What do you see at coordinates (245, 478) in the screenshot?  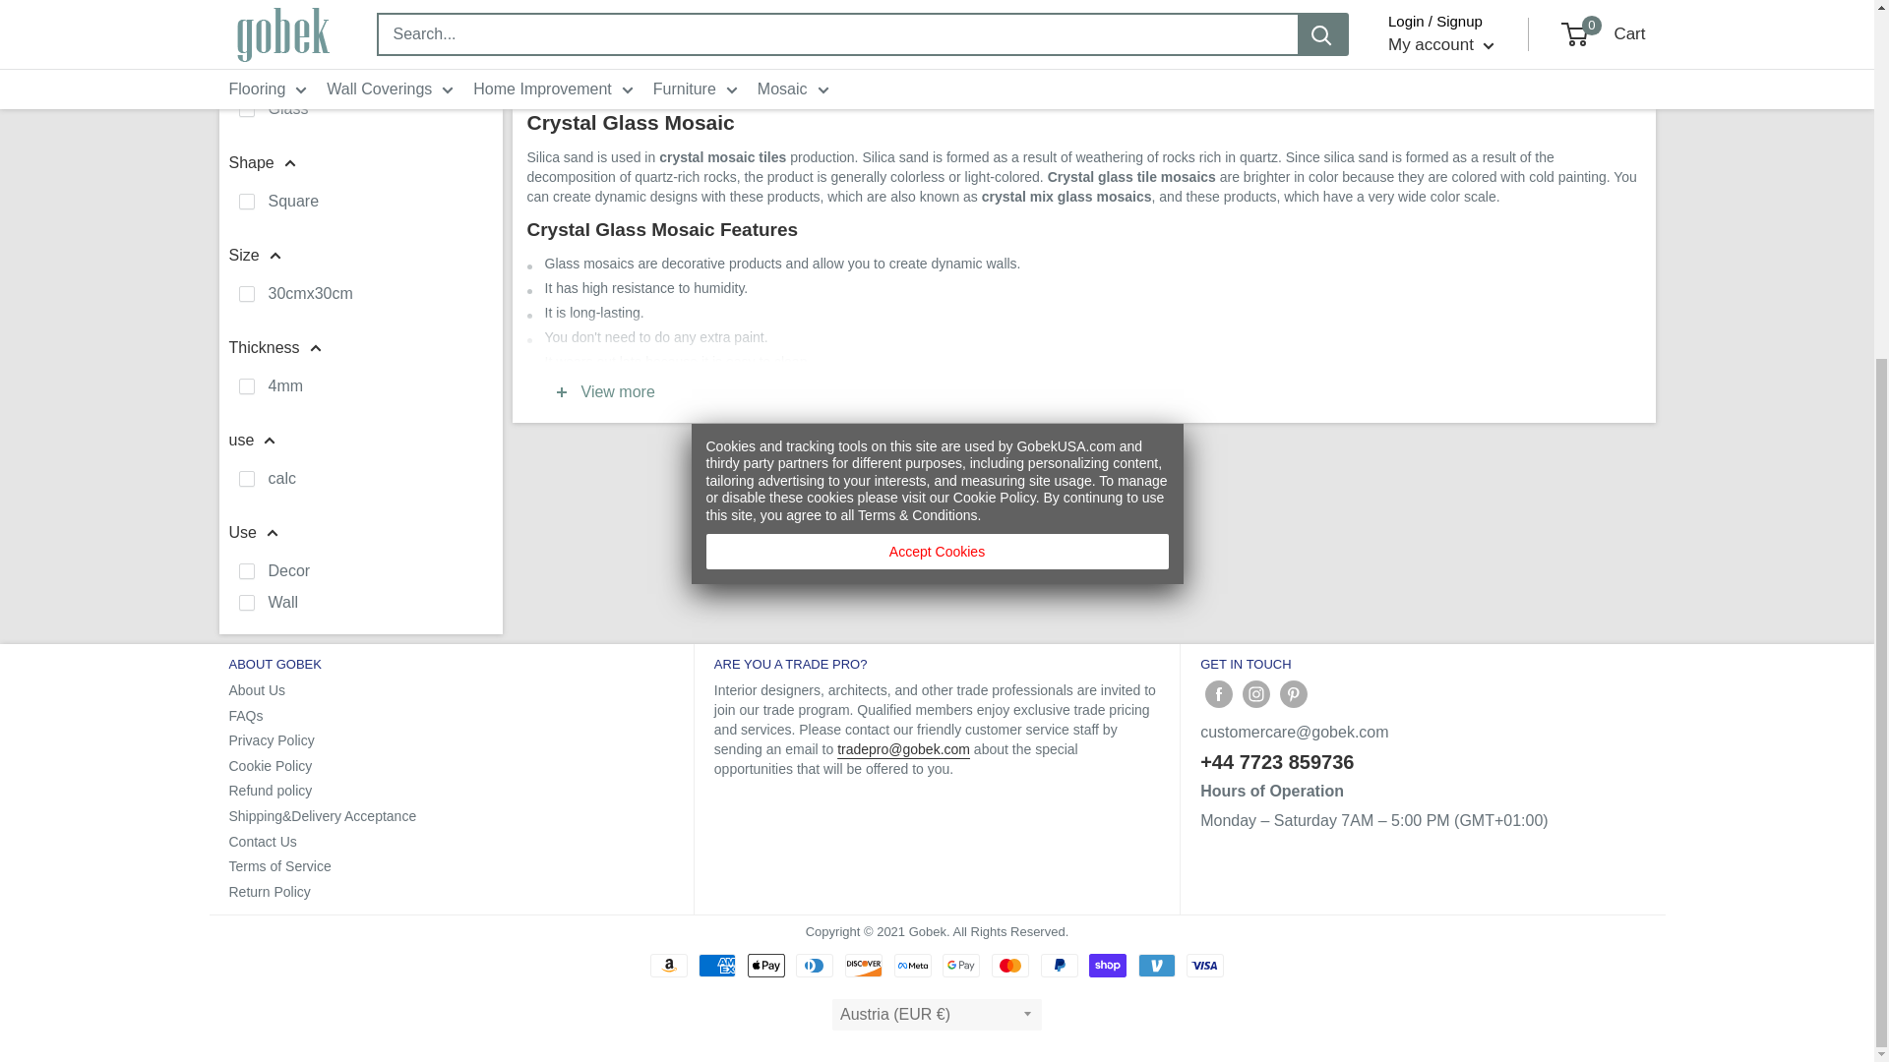 I see `on` at bounding box center [245, 478].